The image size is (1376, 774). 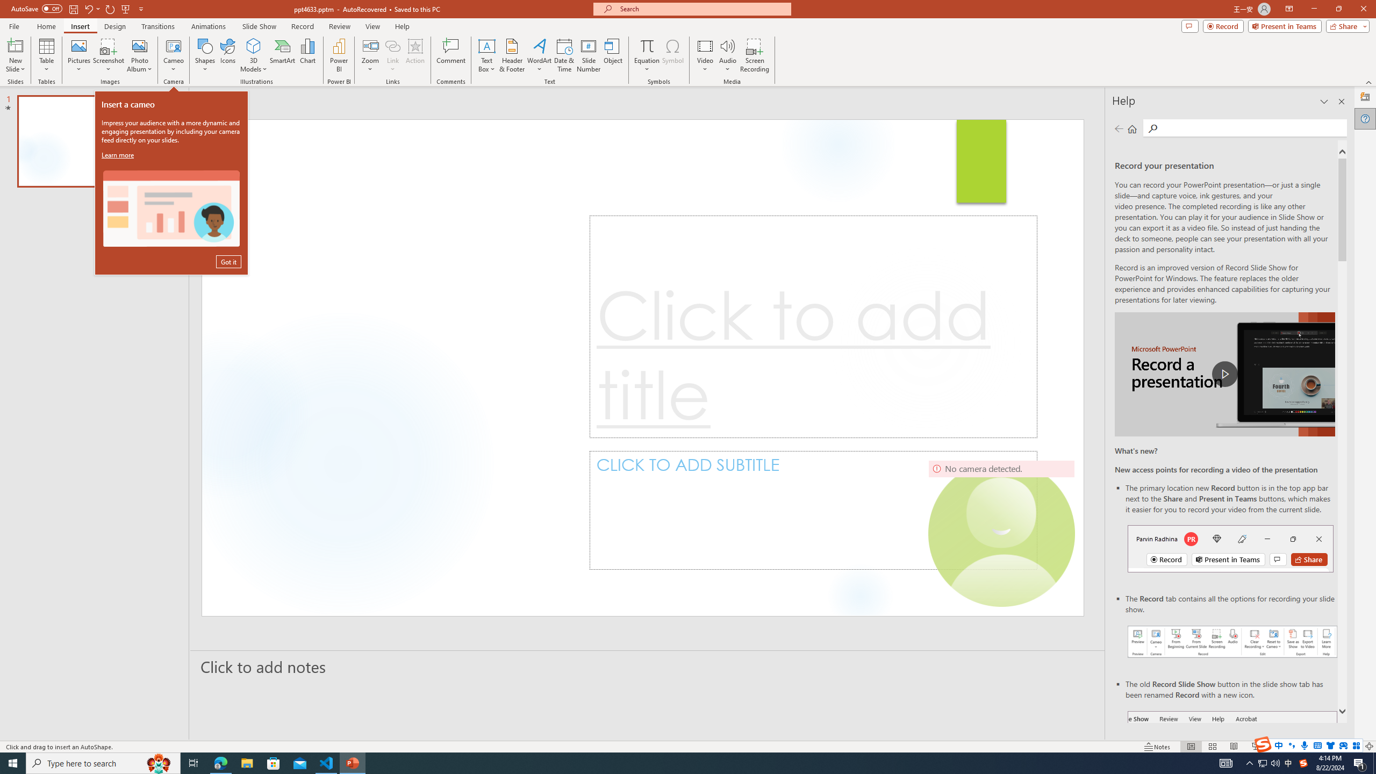 What do you see at coordinates (755, 55) in the screenshot?
I see `Screen Recording...` at bounding box center [755, 55].